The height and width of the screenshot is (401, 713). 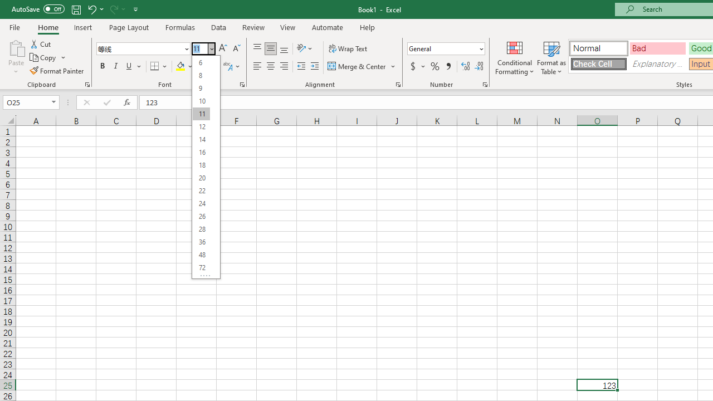 What do you see at coordinates (435, 67) in the screenshot?
I see `Percent Style` at bounding box center [435, 67].